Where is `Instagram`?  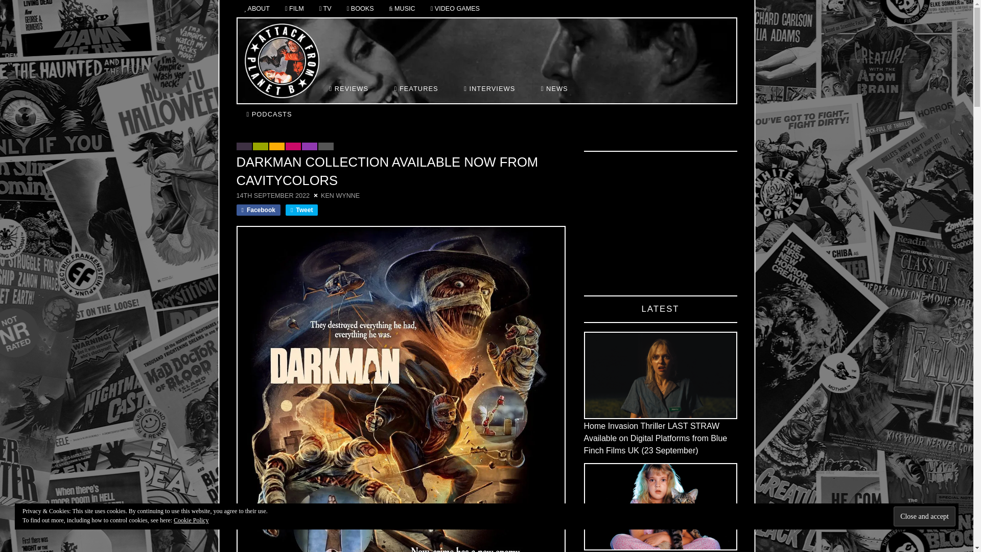
Instagram is located at coordinates (657, 87).